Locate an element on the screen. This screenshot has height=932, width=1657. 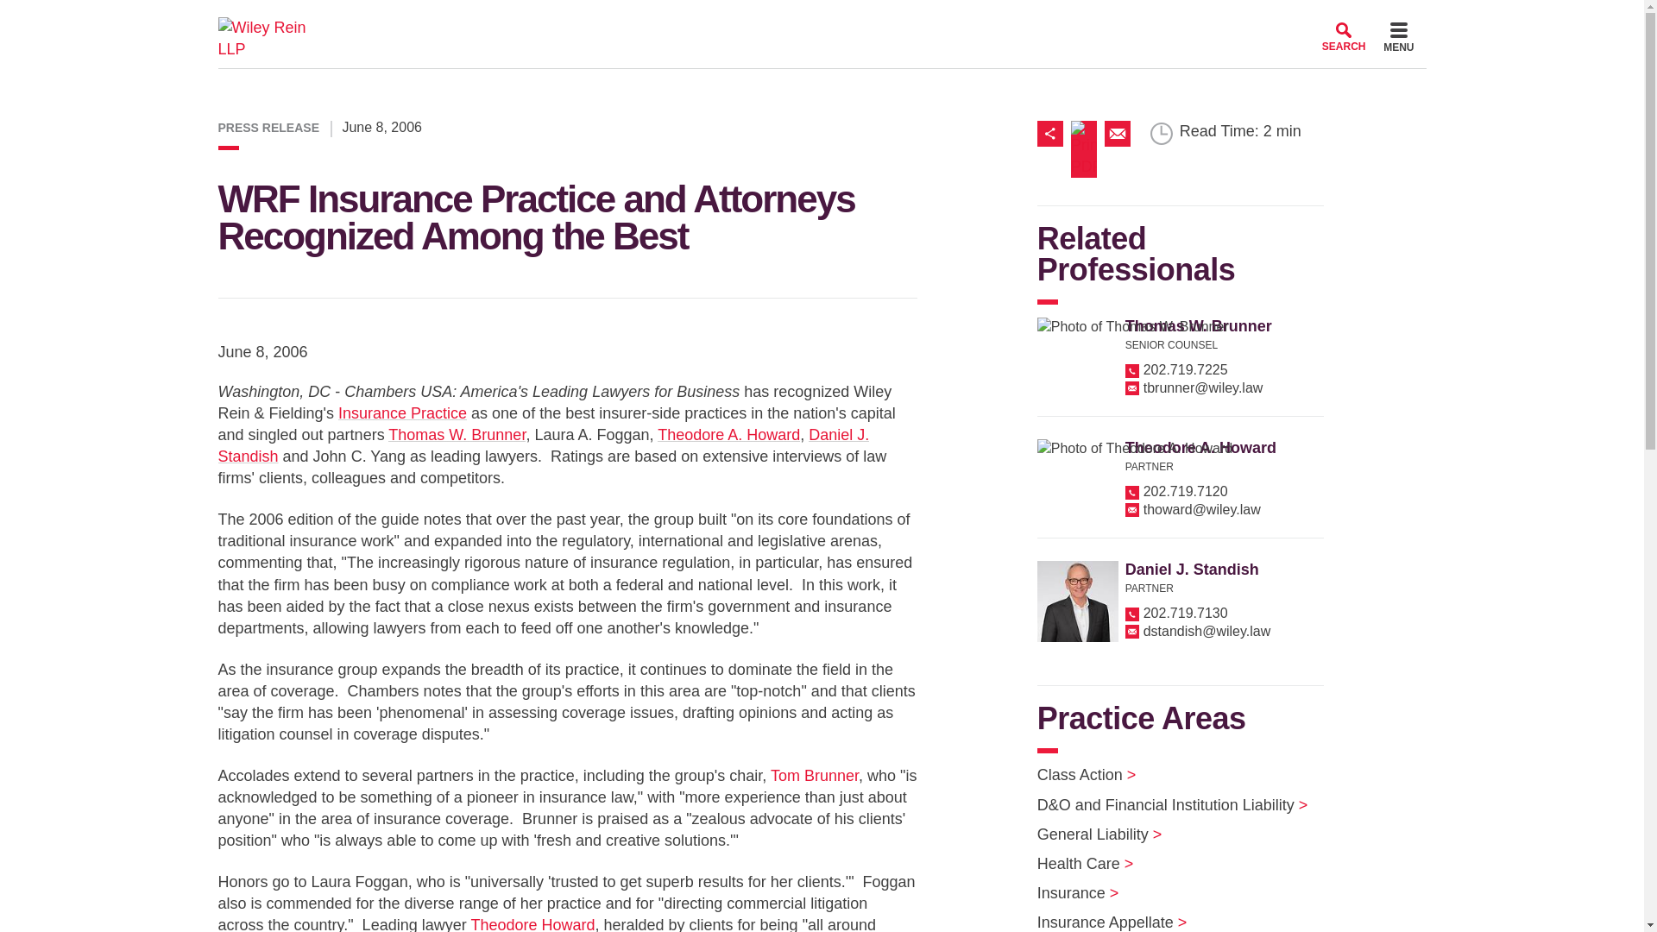
MENU is located at coordinates (1398, 40).